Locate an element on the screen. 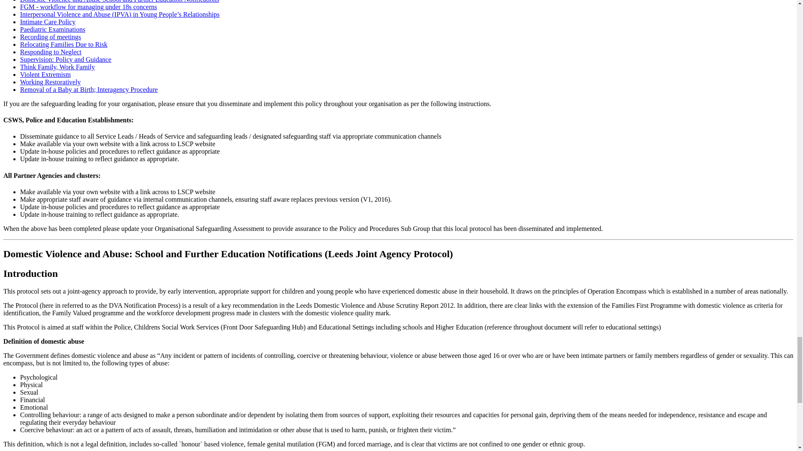 The image size is (803, 451). Think Family, Work Family is located at coordinates (57, 67).